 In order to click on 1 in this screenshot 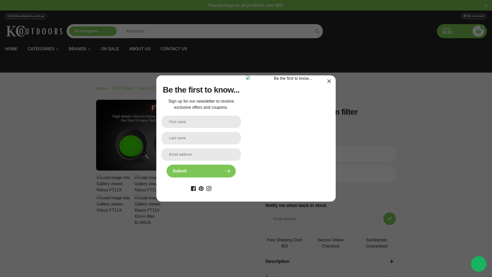, I will do `click(315, 173)`.